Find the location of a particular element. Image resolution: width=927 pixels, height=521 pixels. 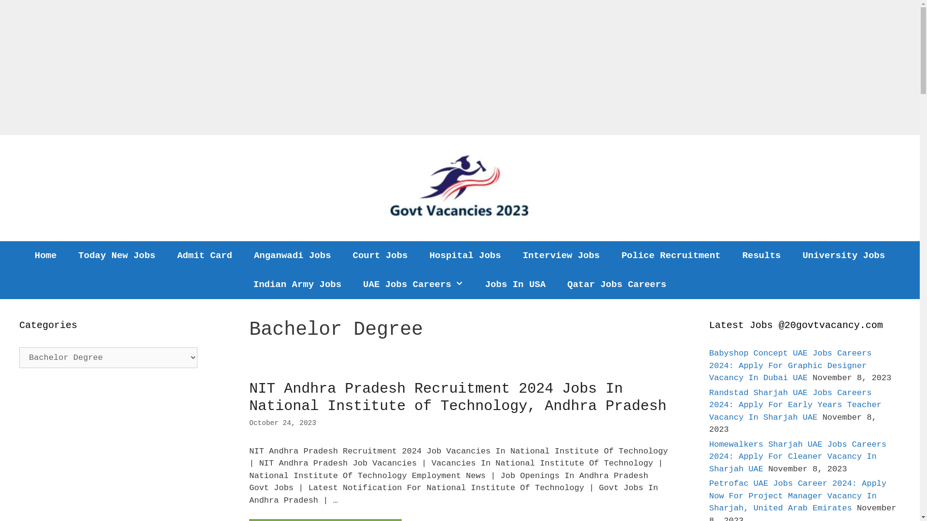

Jobs In USA is located at coordinates (516, 285).